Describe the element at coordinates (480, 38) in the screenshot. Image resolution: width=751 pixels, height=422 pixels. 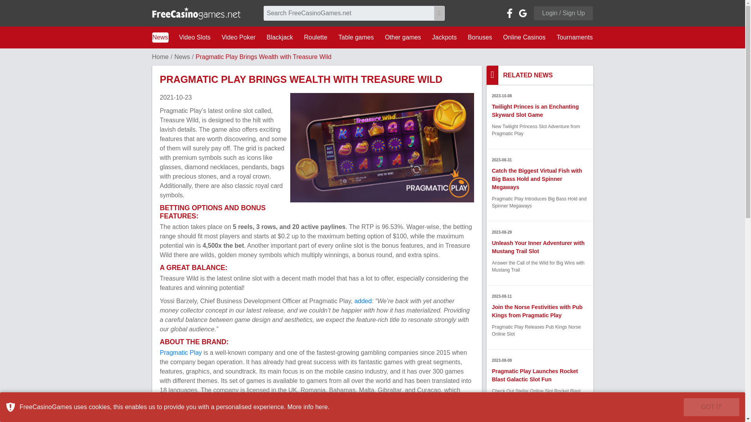
I see `Bonuses` at that location.